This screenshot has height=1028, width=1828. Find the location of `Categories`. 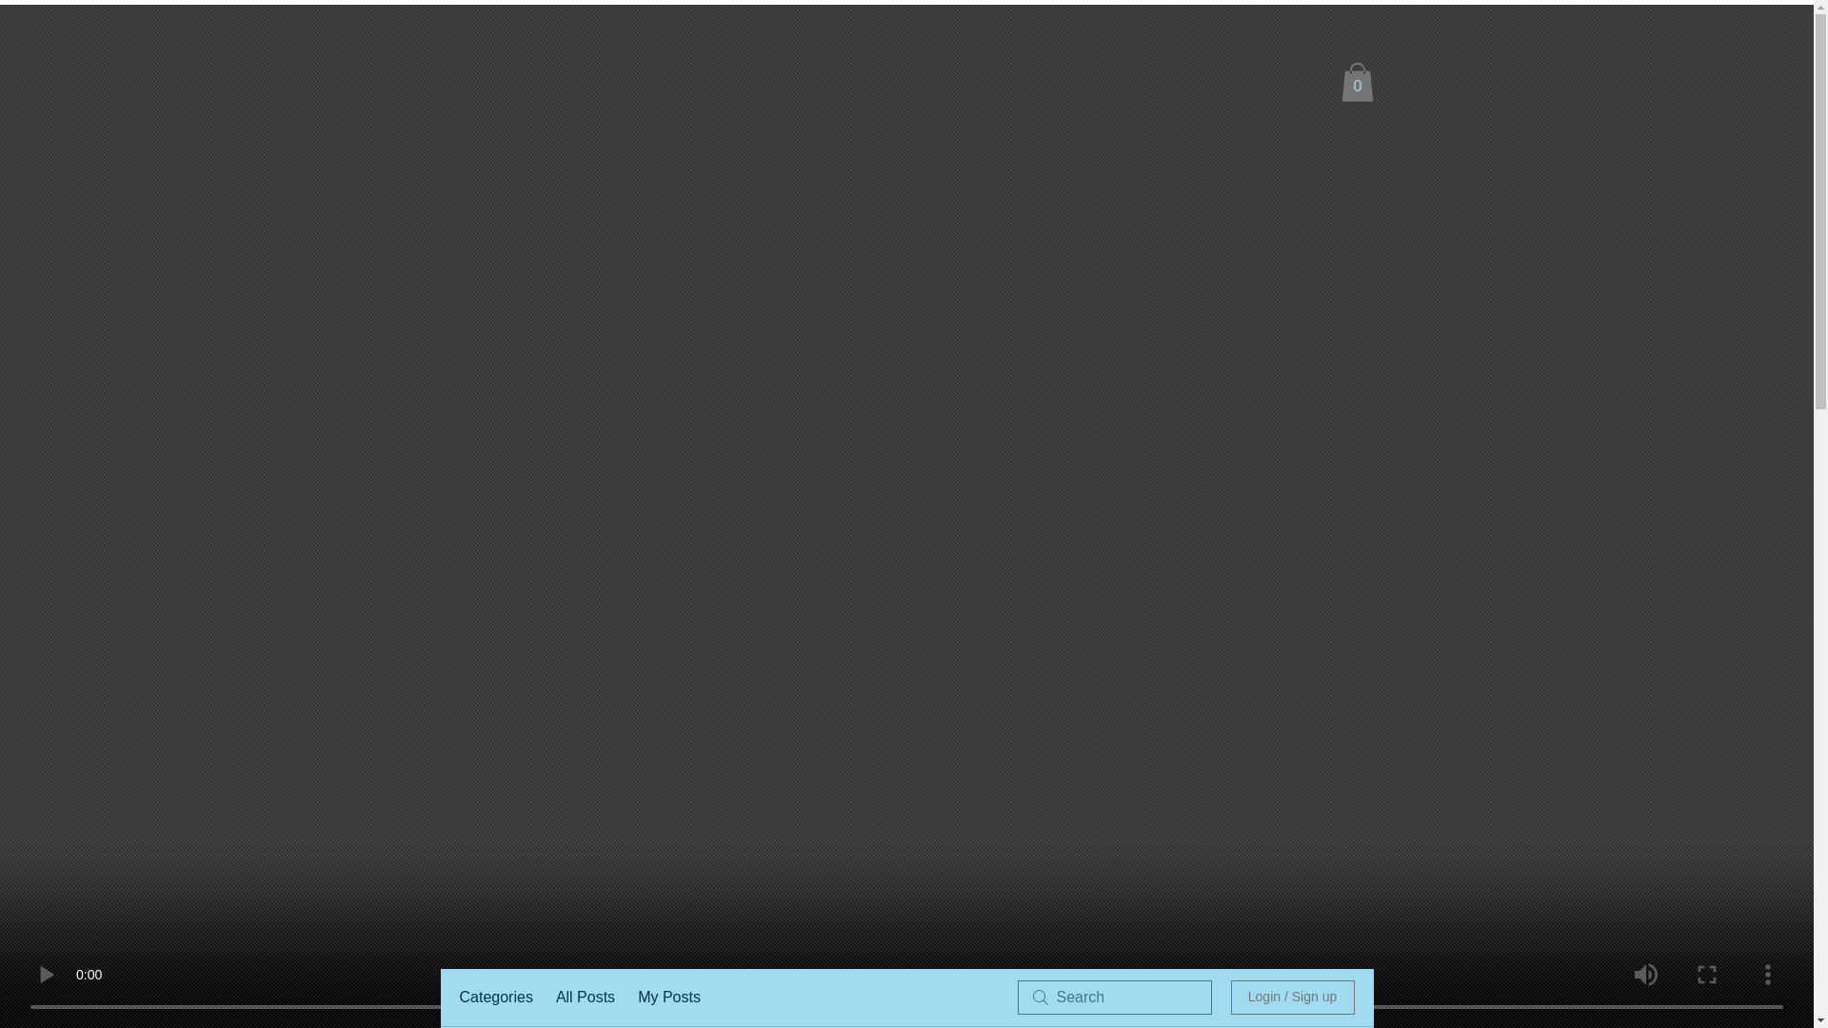

Categories is located at coordinates (495, 997).